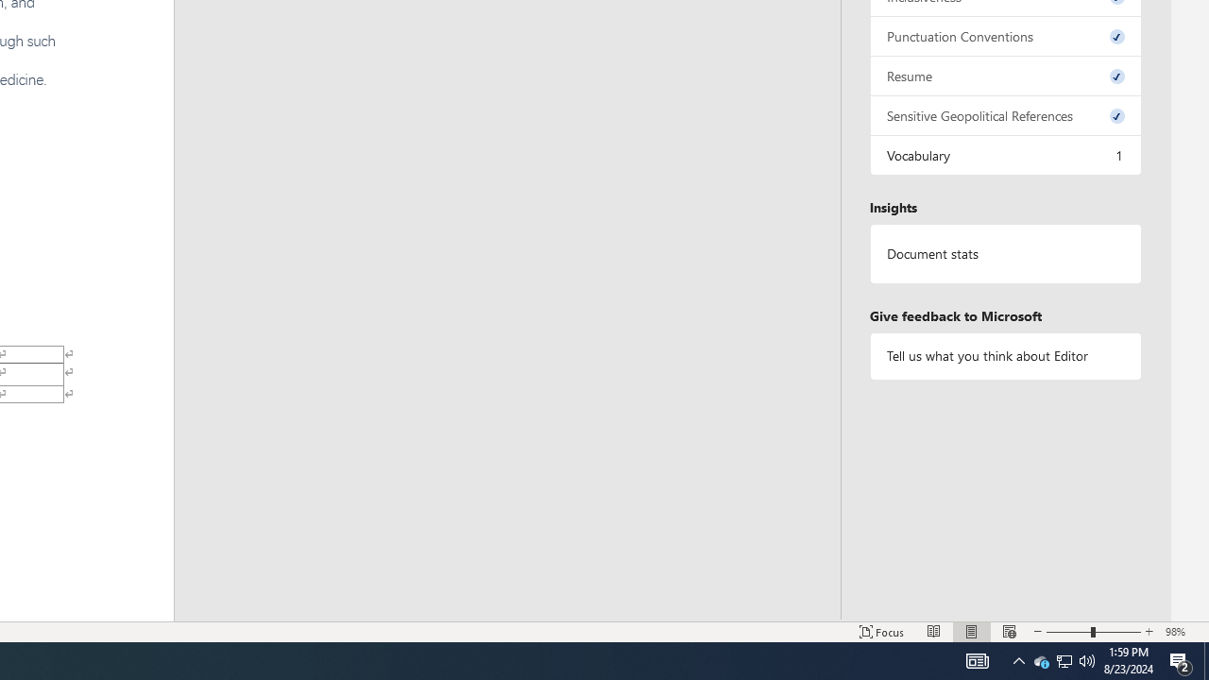  What do you see at coordinates (1068, 631) in the screenshot?
I see `Zoom Out` at bounding box center [1068, 631].